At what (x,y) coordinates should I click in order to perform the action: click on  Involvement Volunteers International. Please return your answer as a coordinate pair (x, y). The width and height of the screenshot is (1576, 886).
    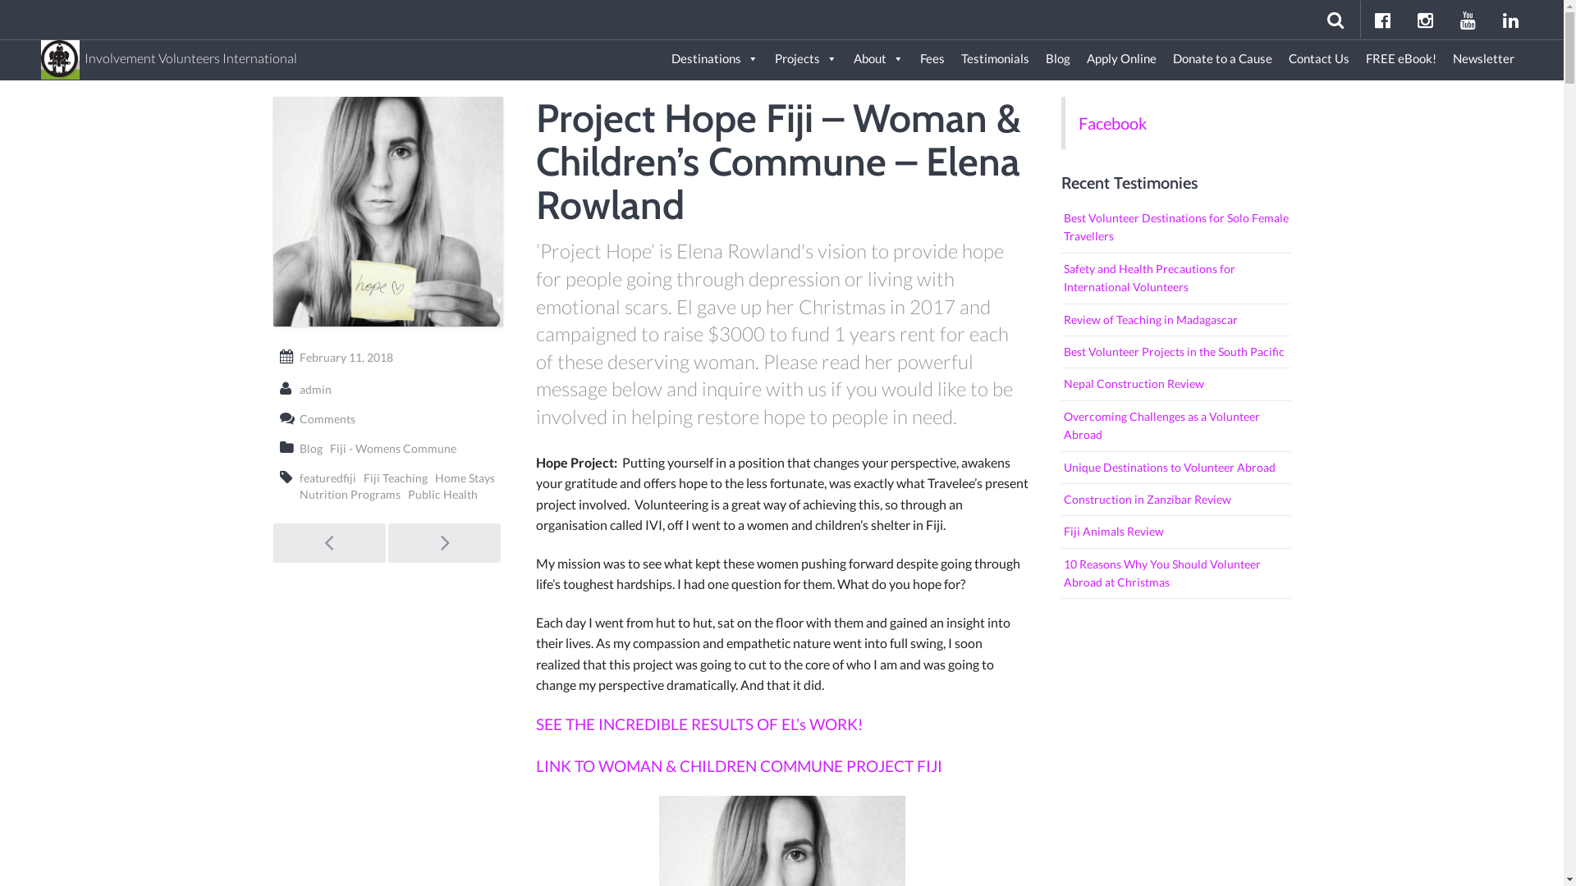
    Looking at the image, I should click on (169, 51).